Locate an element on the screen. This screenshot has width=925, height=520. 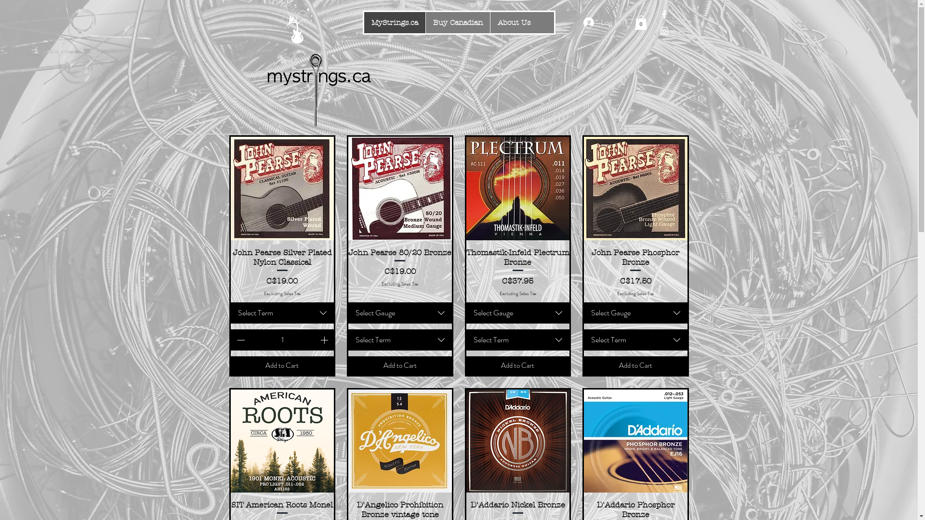
0 is located at coordinates (641, 23).